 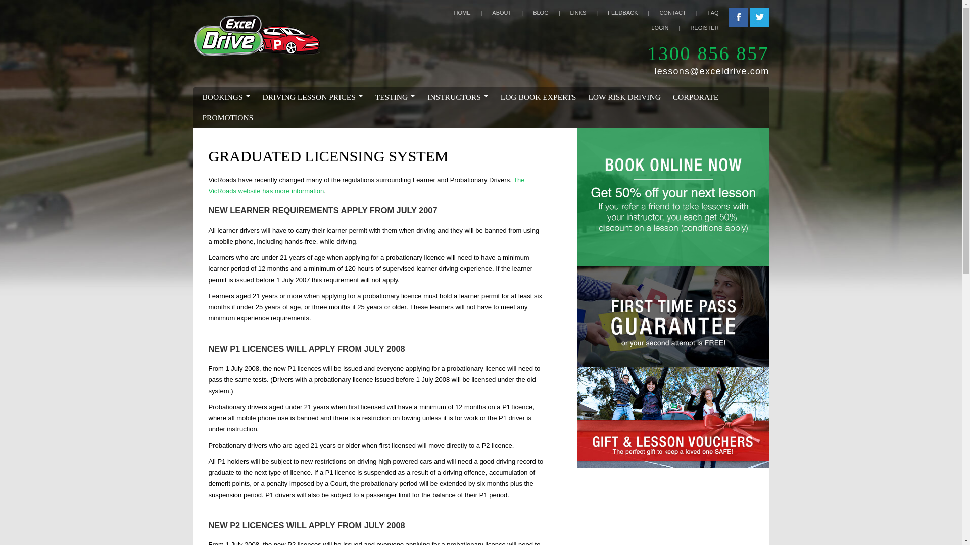 I want to click on lessons@exceldrive.com, so click(x=708, y=71).